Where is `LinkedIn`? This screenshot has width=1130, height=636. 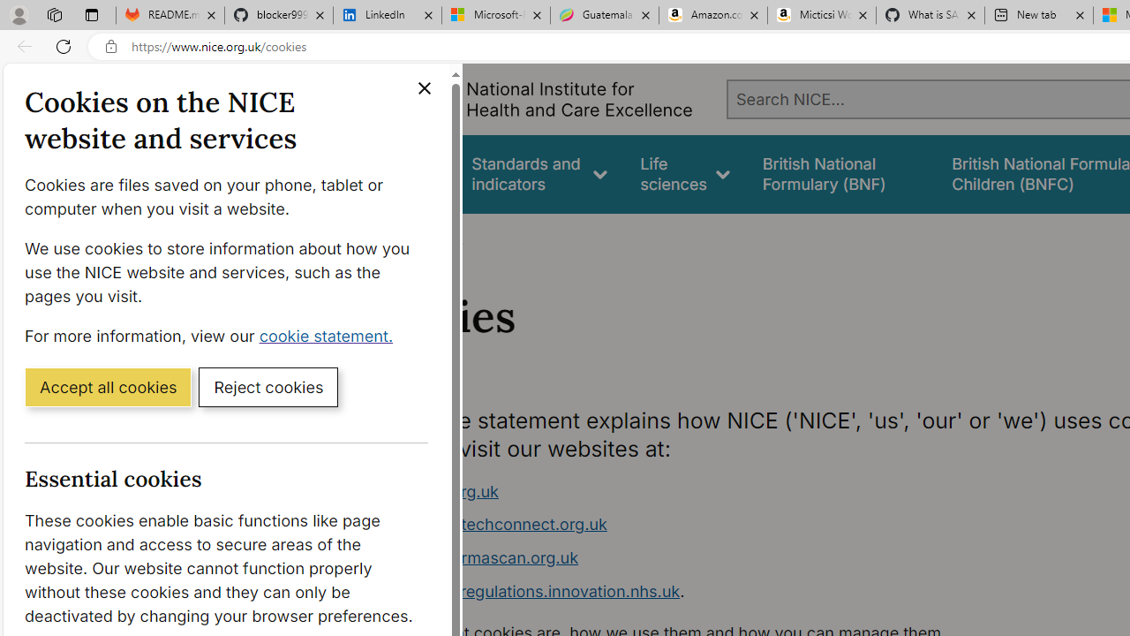
LinkedIn is located at coordinates (387, 16).